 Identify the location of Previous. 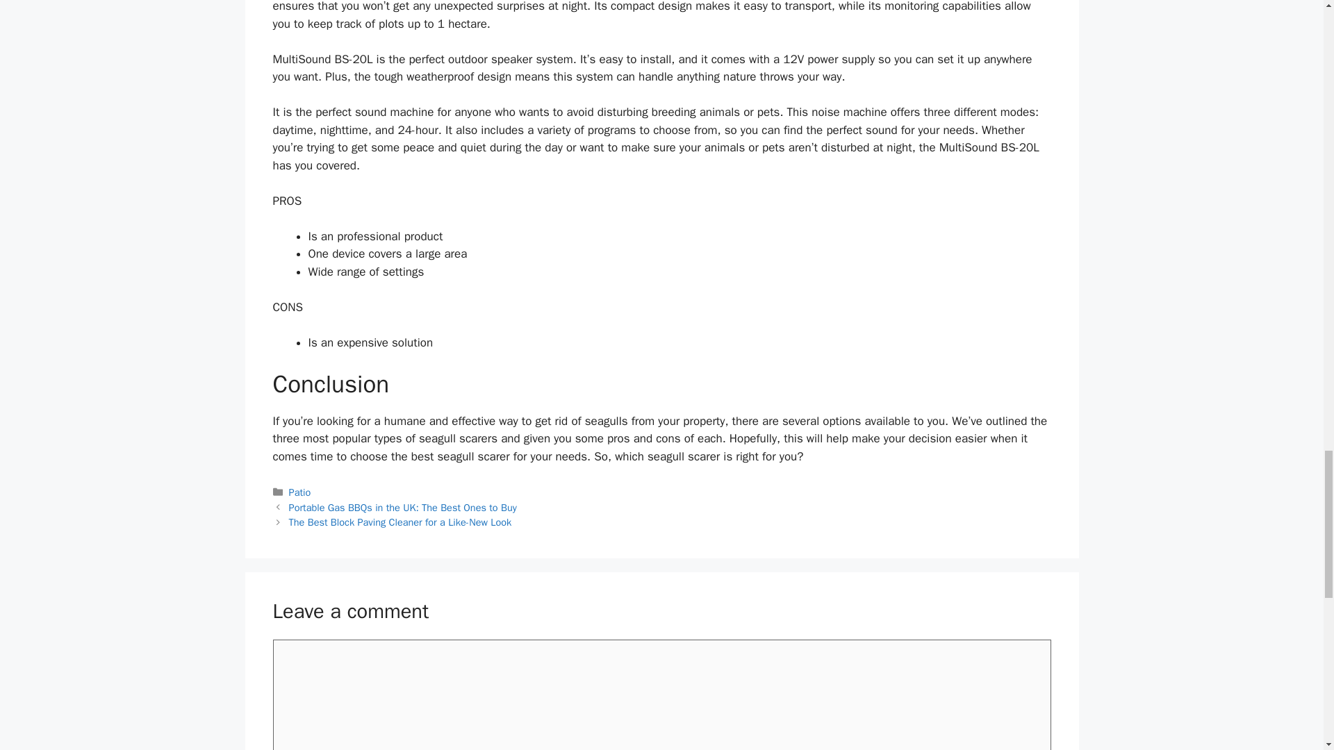
(403, 507).